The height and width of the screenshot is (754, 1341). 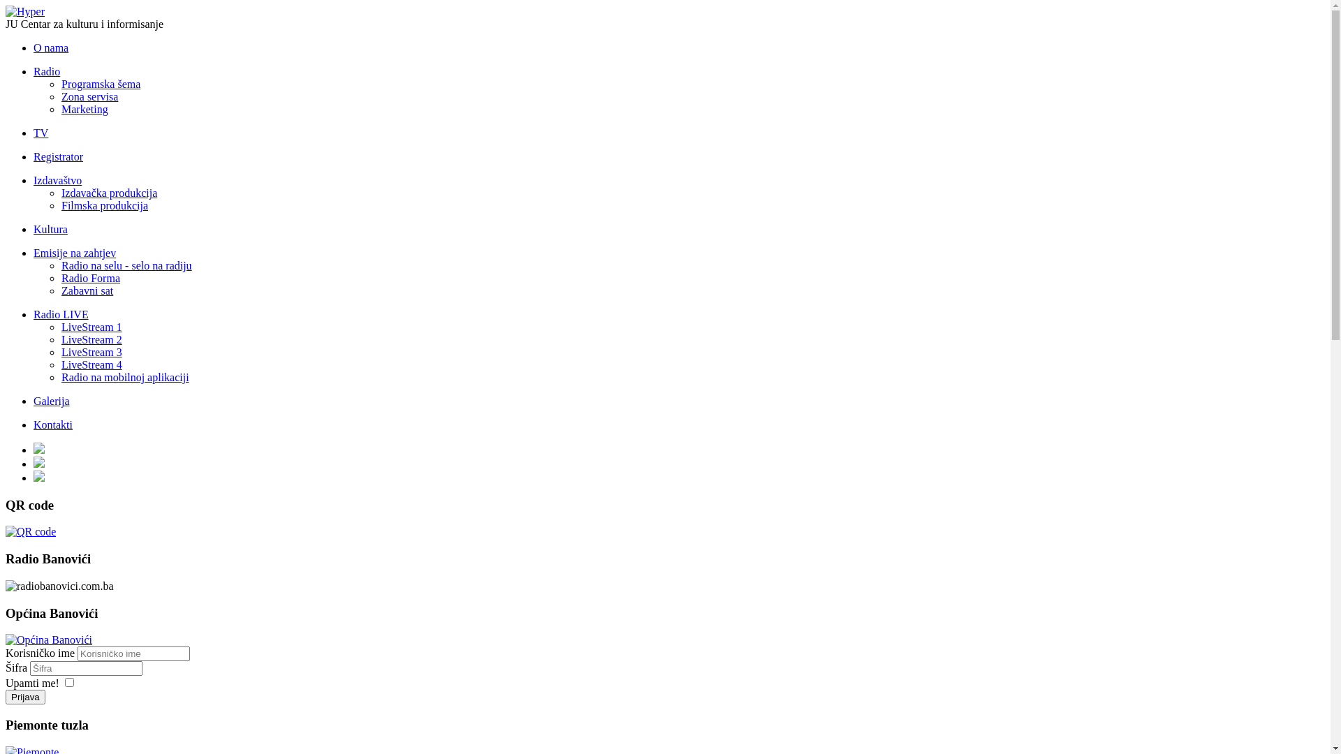 I want to click on Radio Forma, so click(x=91, y=278).